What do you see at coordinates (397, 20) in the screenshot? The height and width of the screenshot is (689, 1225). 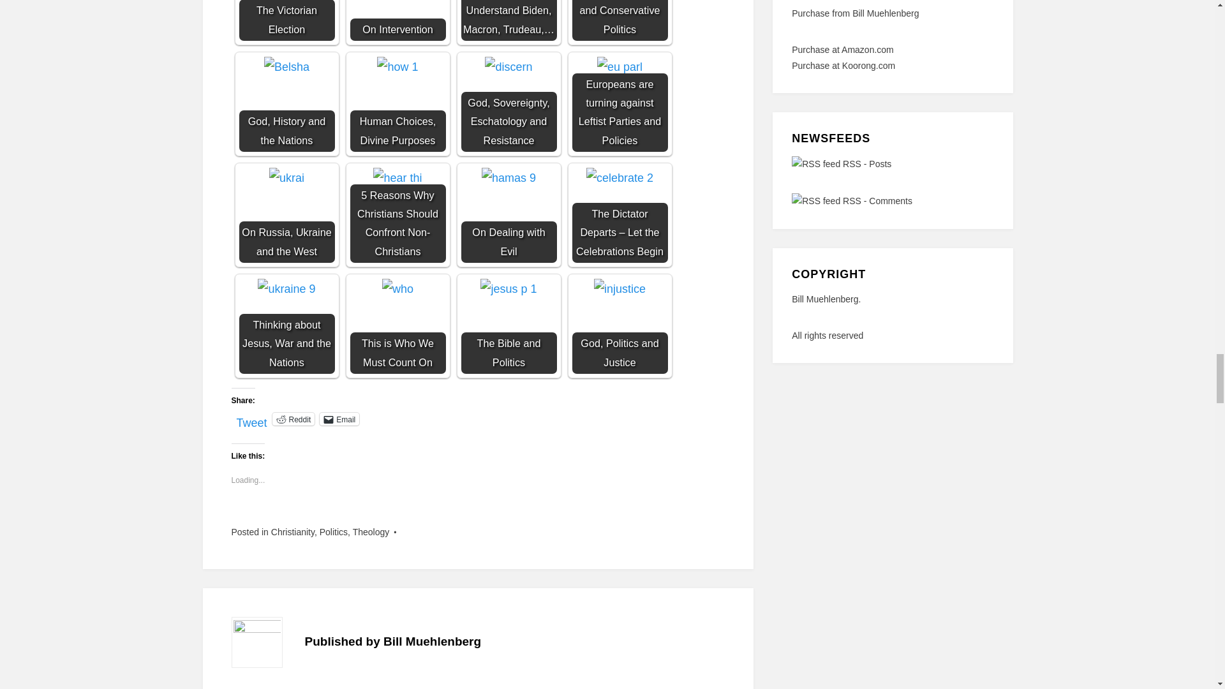 I see `On Intervention` at bounding box center [397, 20].